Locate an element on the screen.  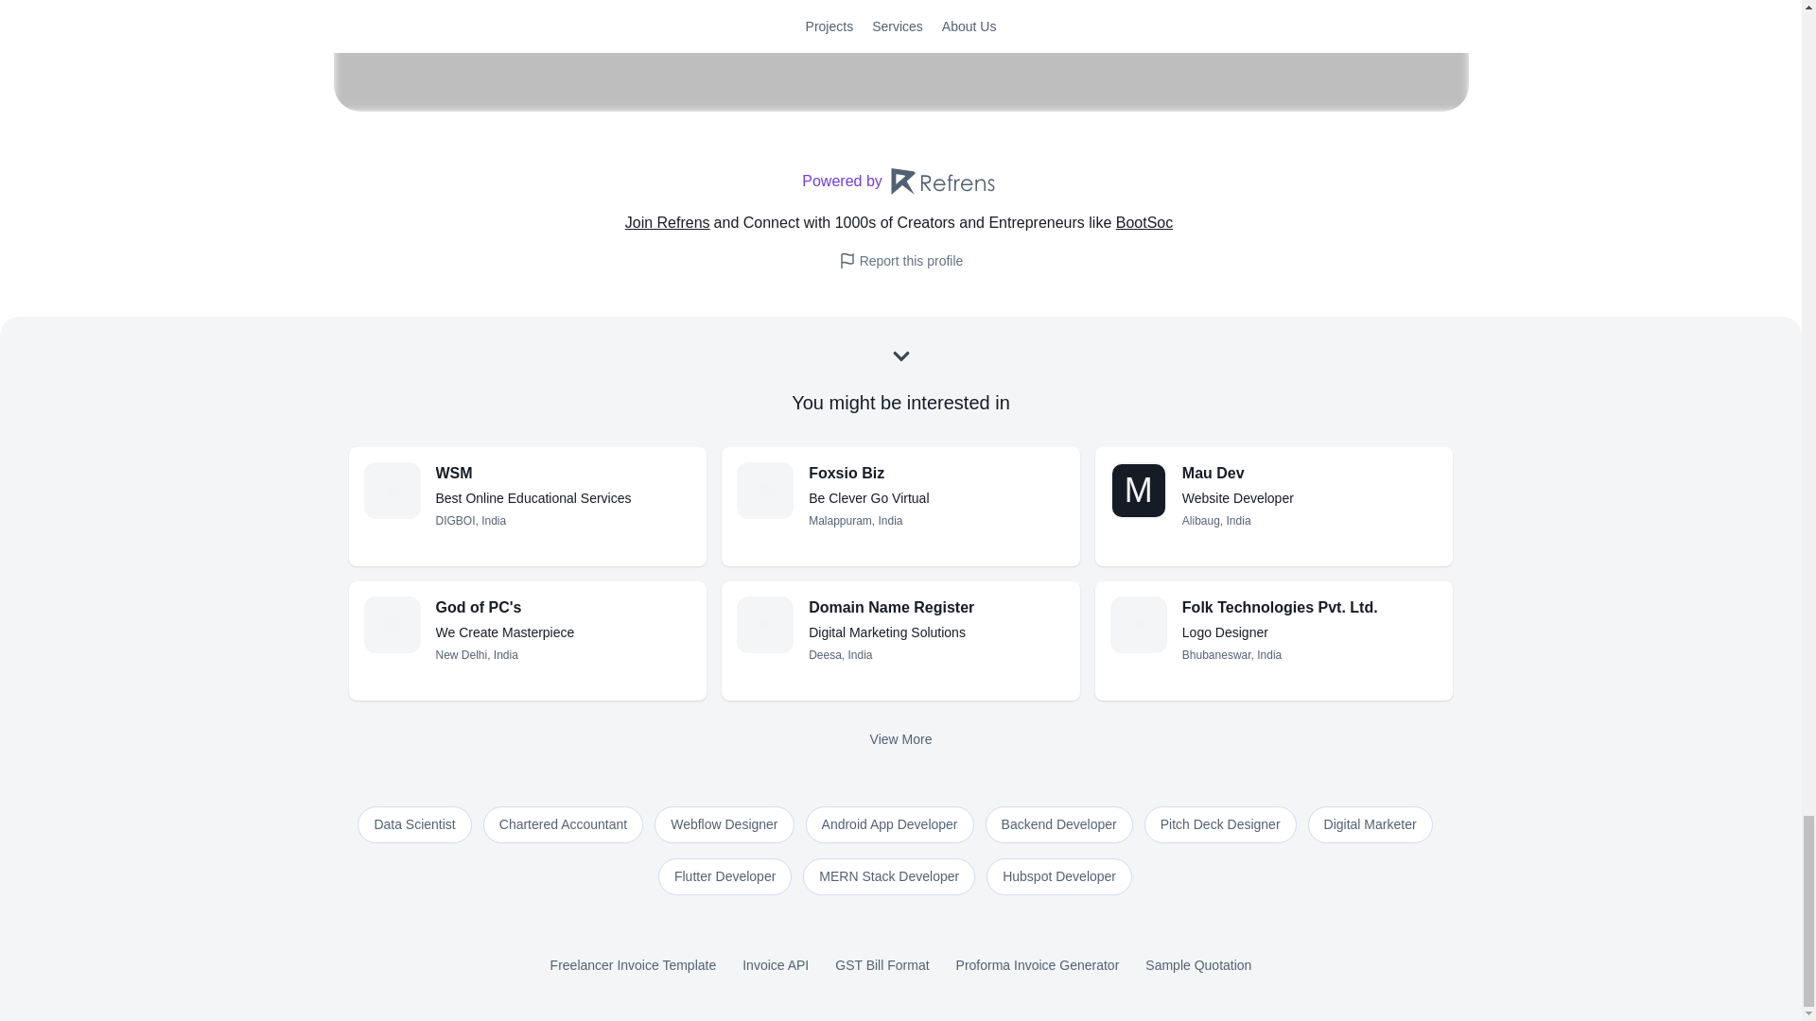
Mau Dev is located at coordinates (1309, 474).